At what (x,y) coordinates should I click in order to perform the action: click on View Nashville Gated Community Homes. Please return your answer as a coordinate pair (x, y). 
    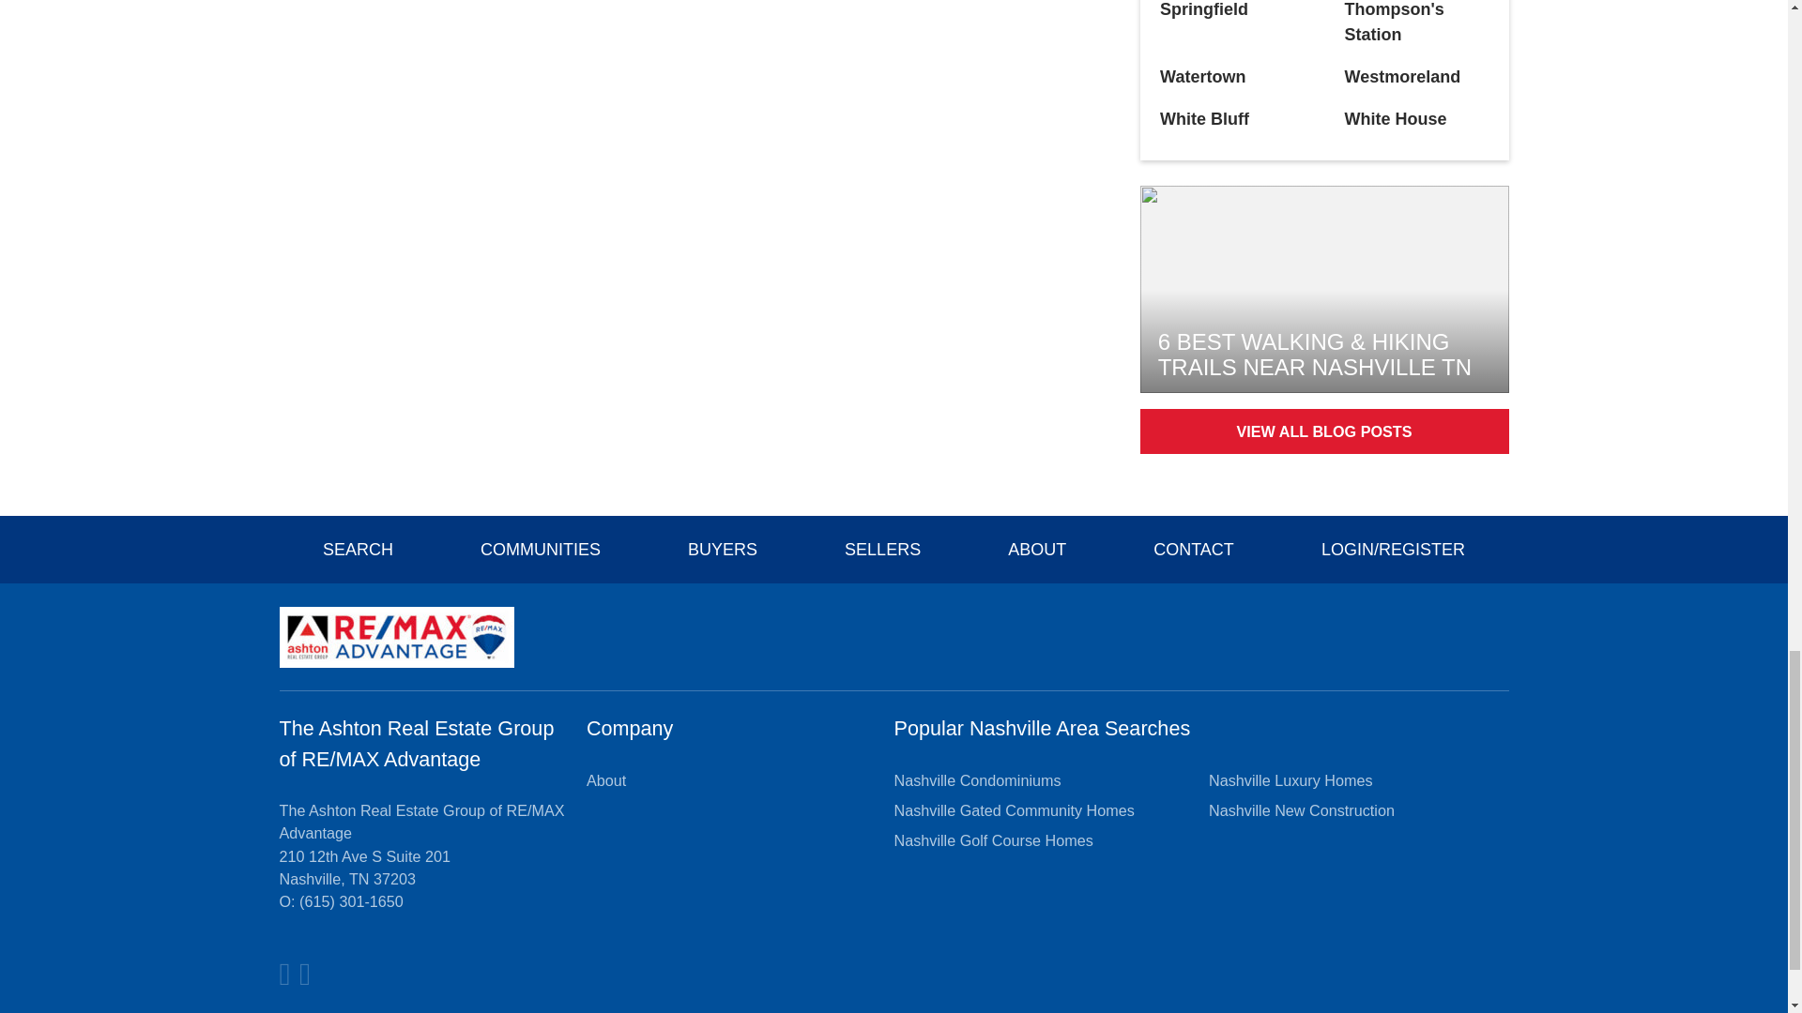
    Looking at the image, I should click on (1014, 810).